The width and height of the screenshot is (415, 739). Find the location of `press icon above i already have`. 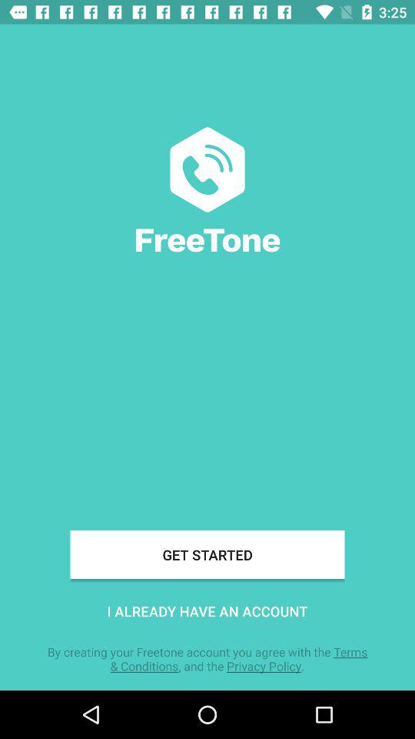

press icon above i already have is located at coordinates (207, 554).